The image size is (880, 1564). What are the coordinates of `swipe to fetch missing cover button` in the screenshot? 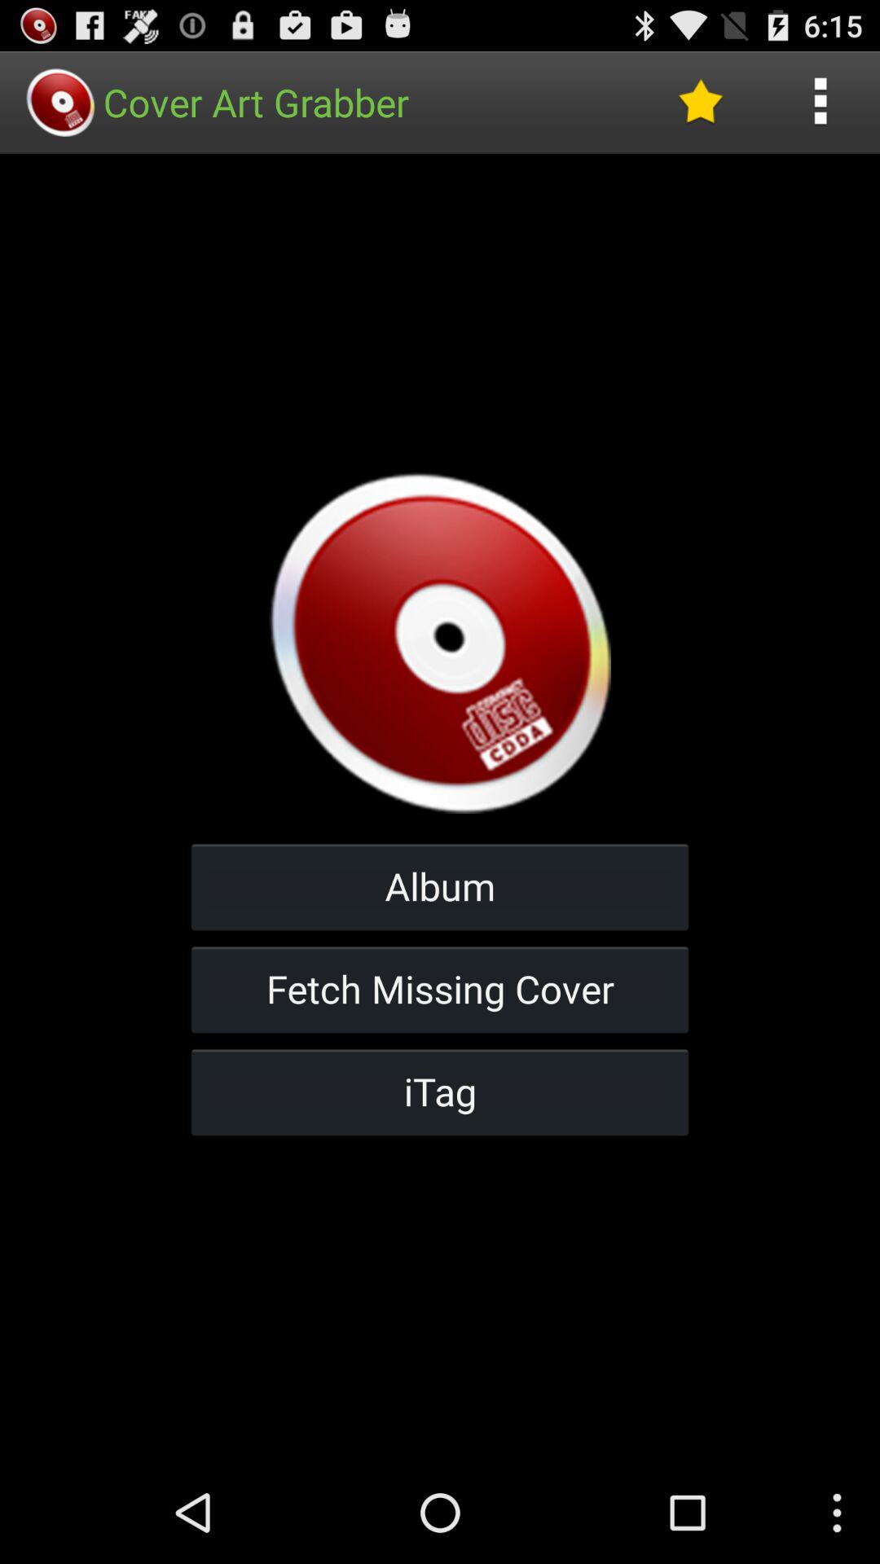 It's located at (440, 989).